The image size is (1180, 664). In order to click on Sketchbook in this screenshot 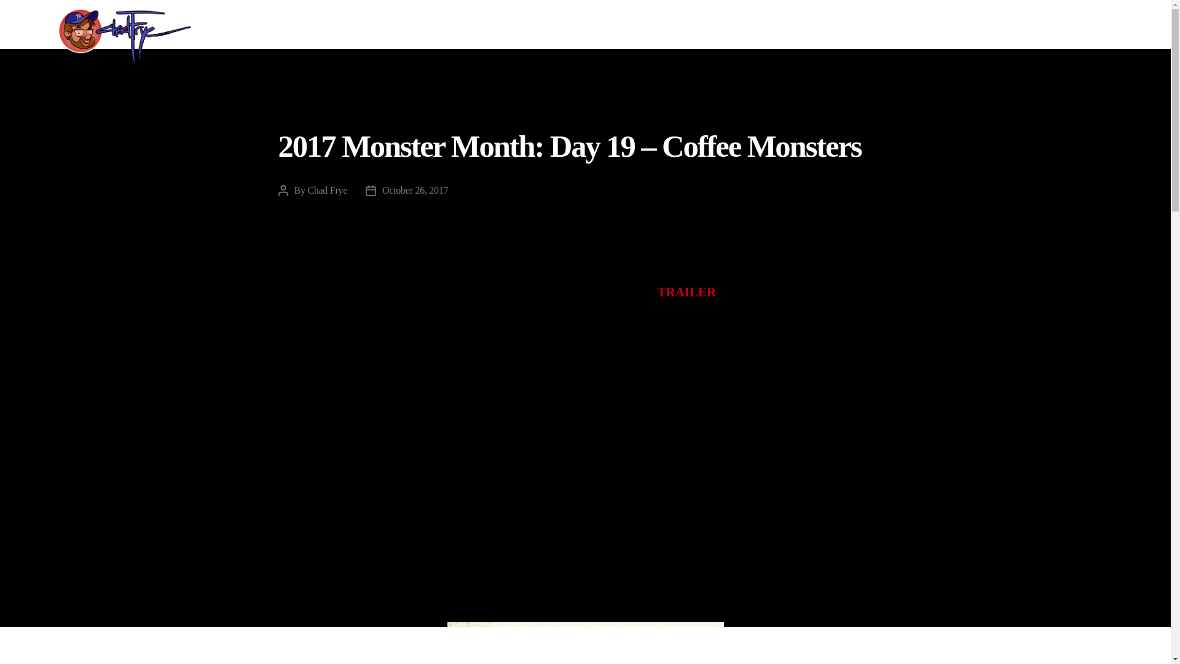, I will do `click(1045, 26)`.